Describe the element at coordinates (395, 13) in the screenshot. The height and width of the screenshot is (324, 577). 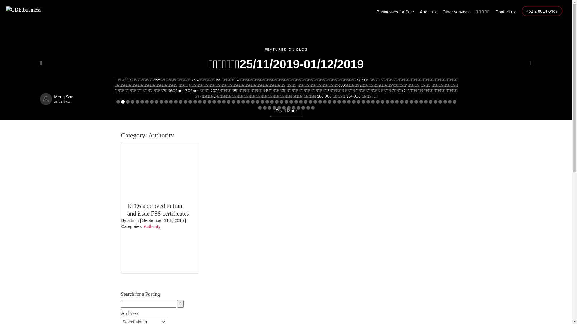
I see `Businesses for Sale` at that location.